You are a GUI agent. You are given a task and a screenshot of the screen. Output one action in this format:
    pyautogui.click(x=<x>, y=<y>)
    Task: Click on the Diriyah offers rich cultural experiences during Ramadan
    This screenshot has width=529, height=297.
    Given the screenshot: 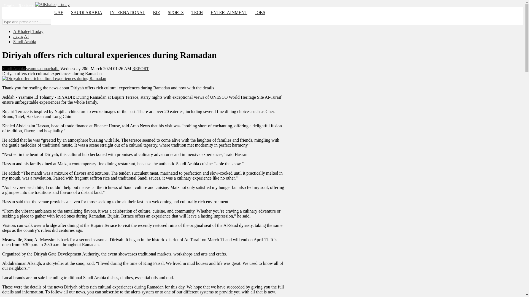 What is the action you would take?
    pyautogui.click(x=54, y=78)
    